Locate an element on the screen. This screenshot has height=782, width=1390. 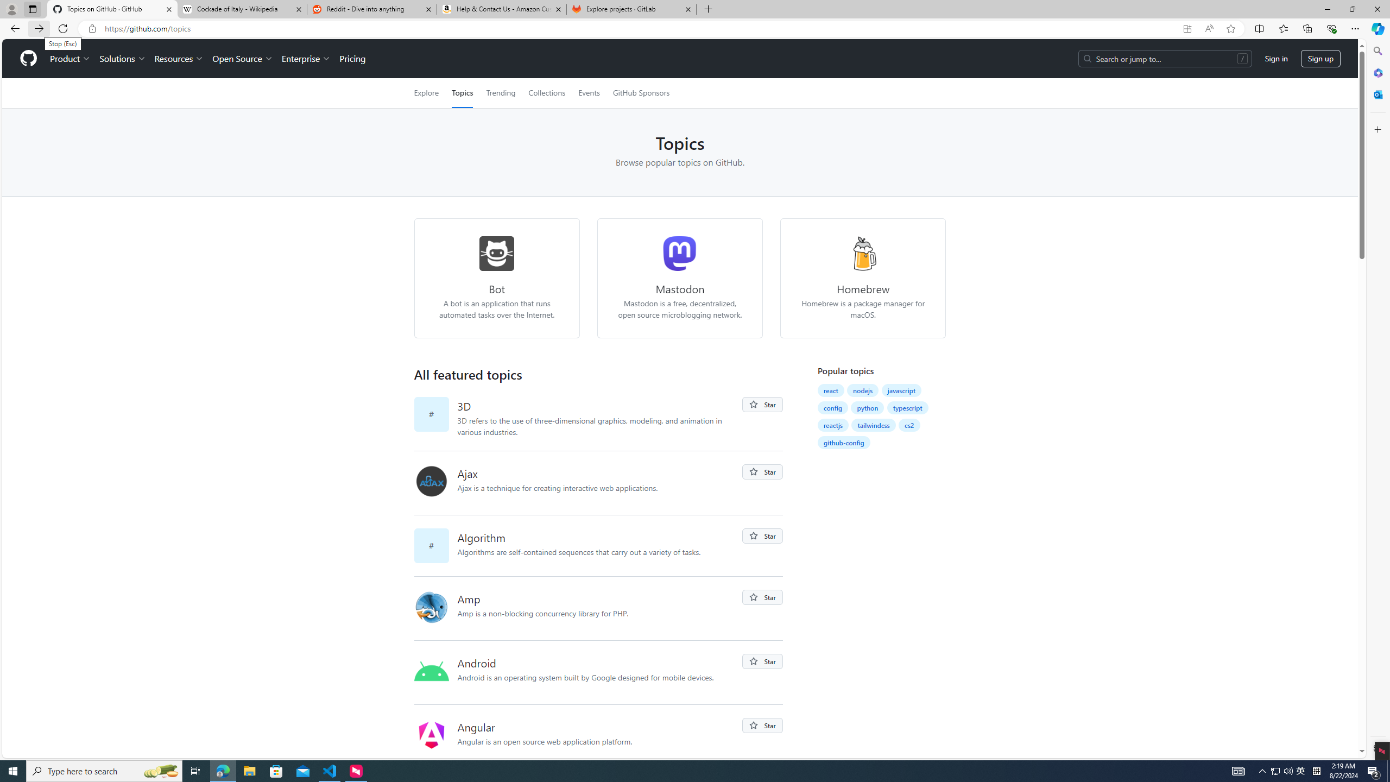
cs2 is located at coordinates (909, 425).